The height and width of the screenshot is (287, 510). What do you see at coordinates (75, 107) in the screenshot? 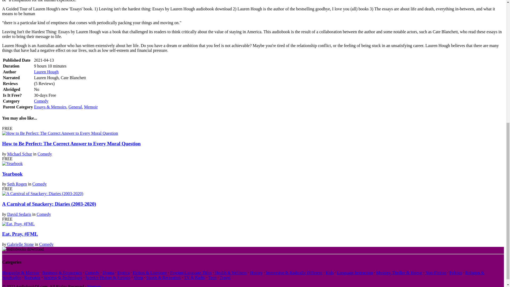
I see `General` at bounding box center [75, 107].